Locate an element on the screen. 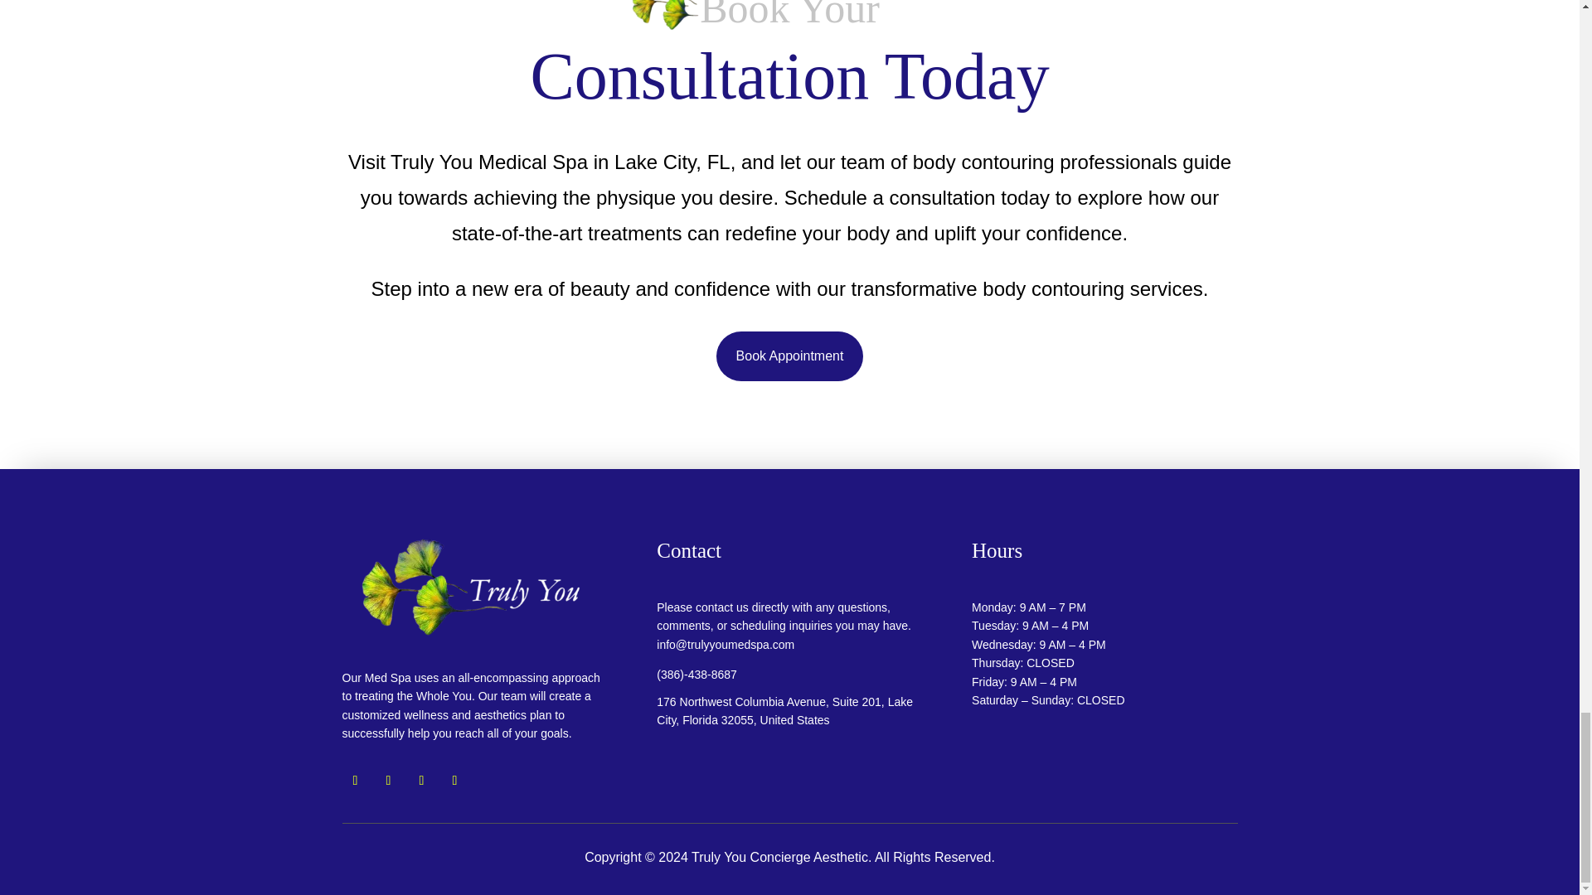 This screenshot has width=1592, height=895. Follow on TikTok is located at coordinates (421, 780).